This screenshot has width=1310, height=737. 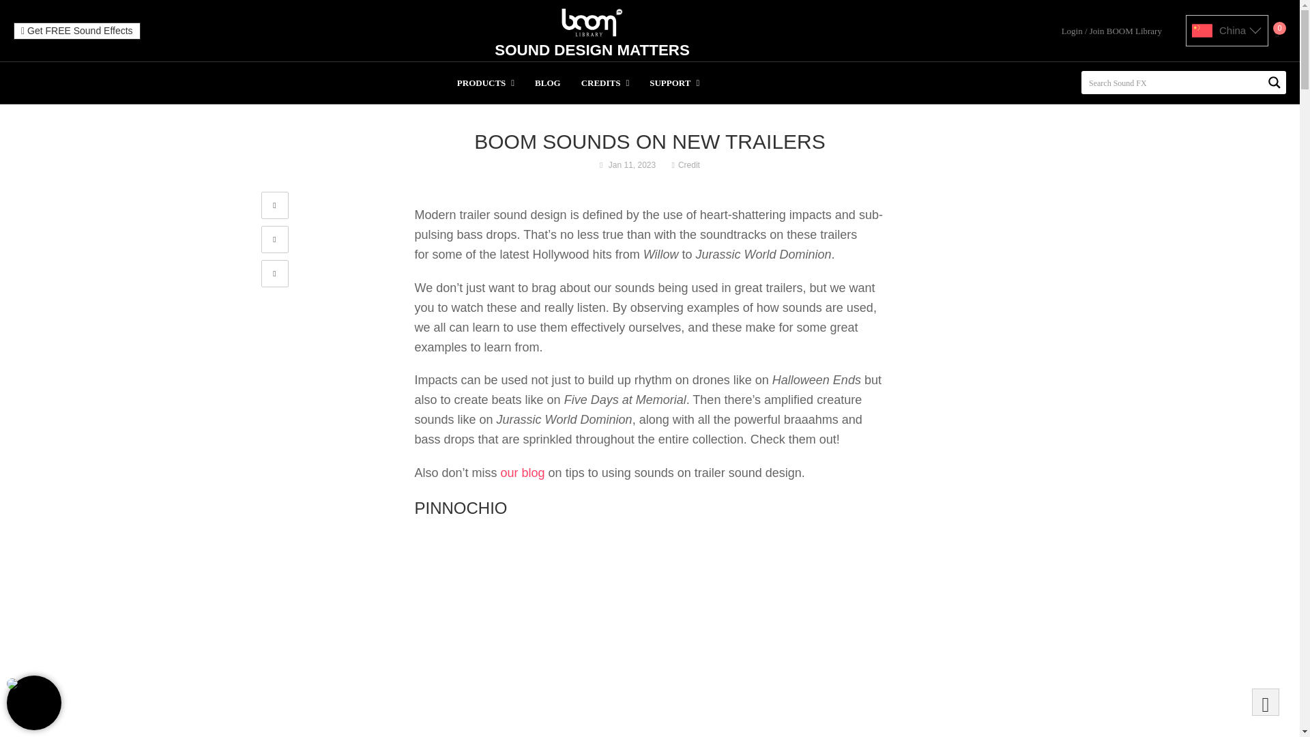 What do you see at coordinates (274, 274) in the screenshot?
I see `Pinterest` at bounding box center [274, 274].